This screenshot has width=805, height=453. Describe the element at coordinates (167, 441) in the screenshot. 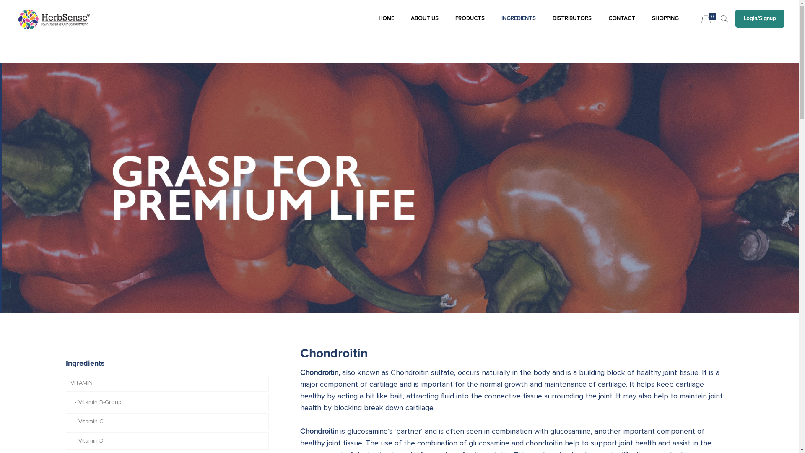

I see `Vitamin D` at that location.